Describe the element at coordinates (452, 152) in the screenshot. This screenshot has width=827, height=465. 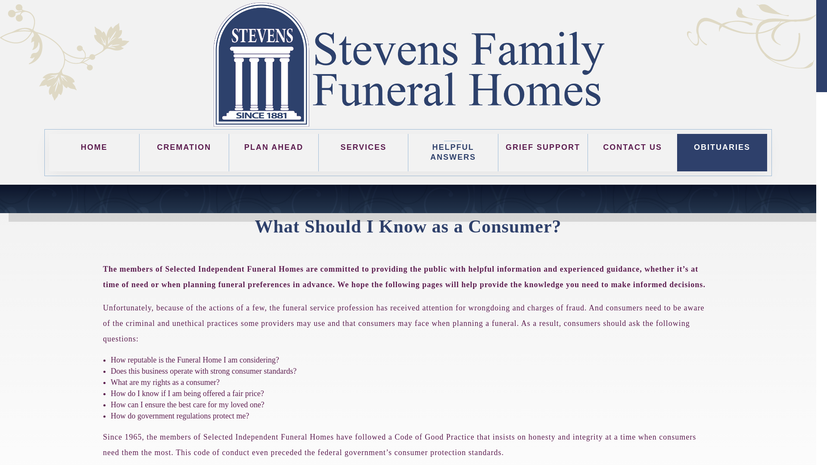
I see `HELPFUL ANSWERS` at that location.